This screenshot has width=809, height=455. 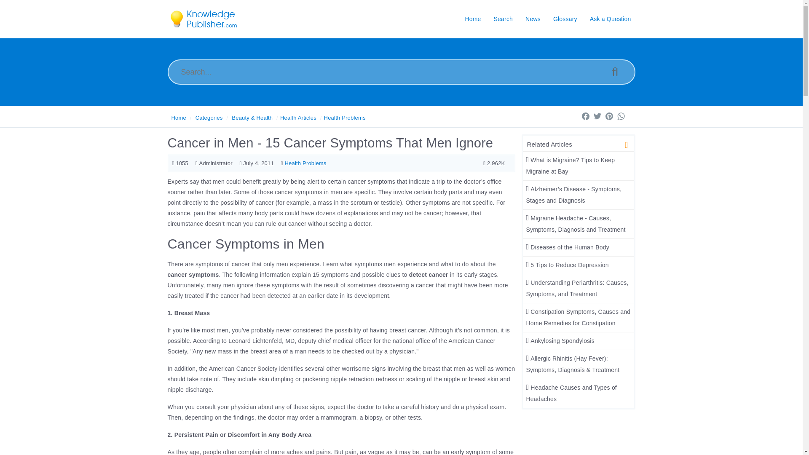 What do you see at coordinates (633, 116) in the screenshot?
I see `LinkedIn` at bounding box center [633, 116].